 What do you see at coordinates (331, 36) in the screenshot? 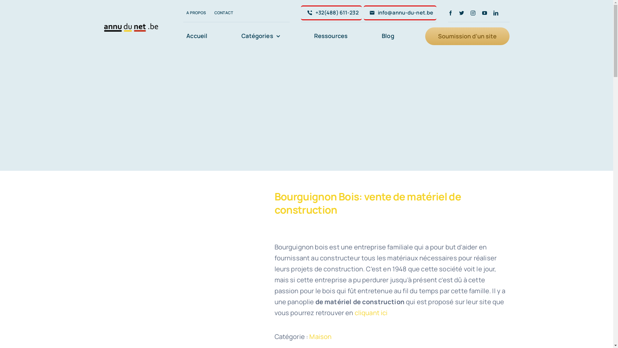
I see `Ressources` at bounding box center [331, 36].